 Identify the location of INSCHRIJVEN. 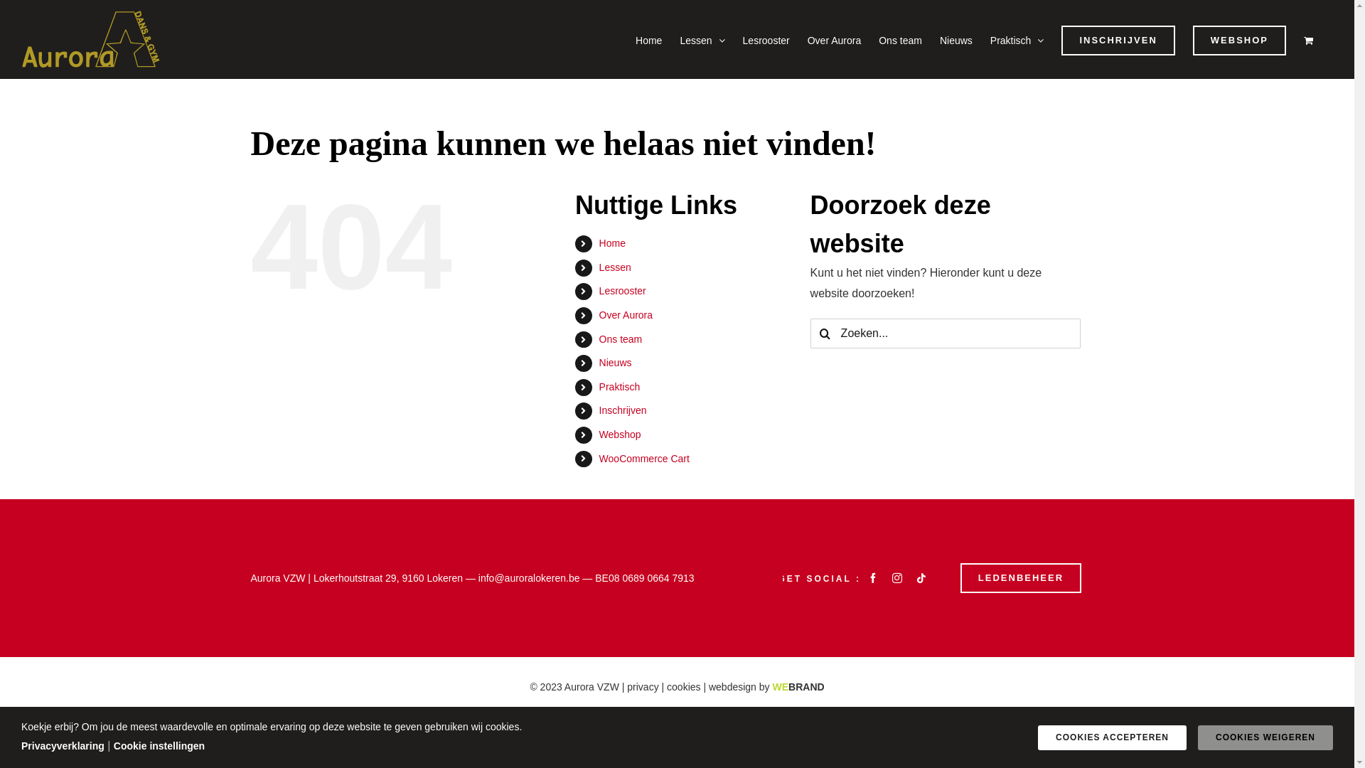
(1118, 39).